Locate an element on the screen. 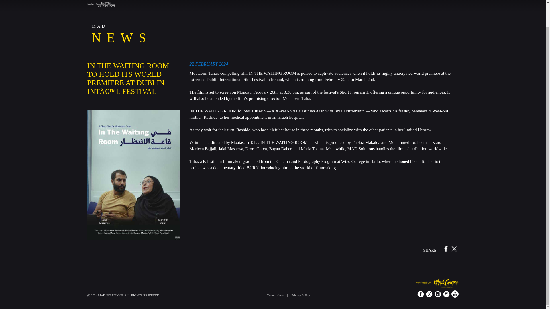 Image resolution: width=550 pixels, height=309 pixels. HOME is located at coordinates (165, 1).